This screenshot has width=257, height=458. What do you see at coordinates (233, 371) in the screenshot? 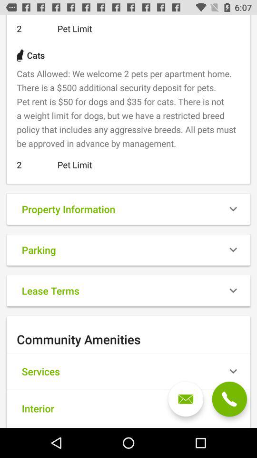
I see `the drop down button right to services` at bounding box center [233, 371].